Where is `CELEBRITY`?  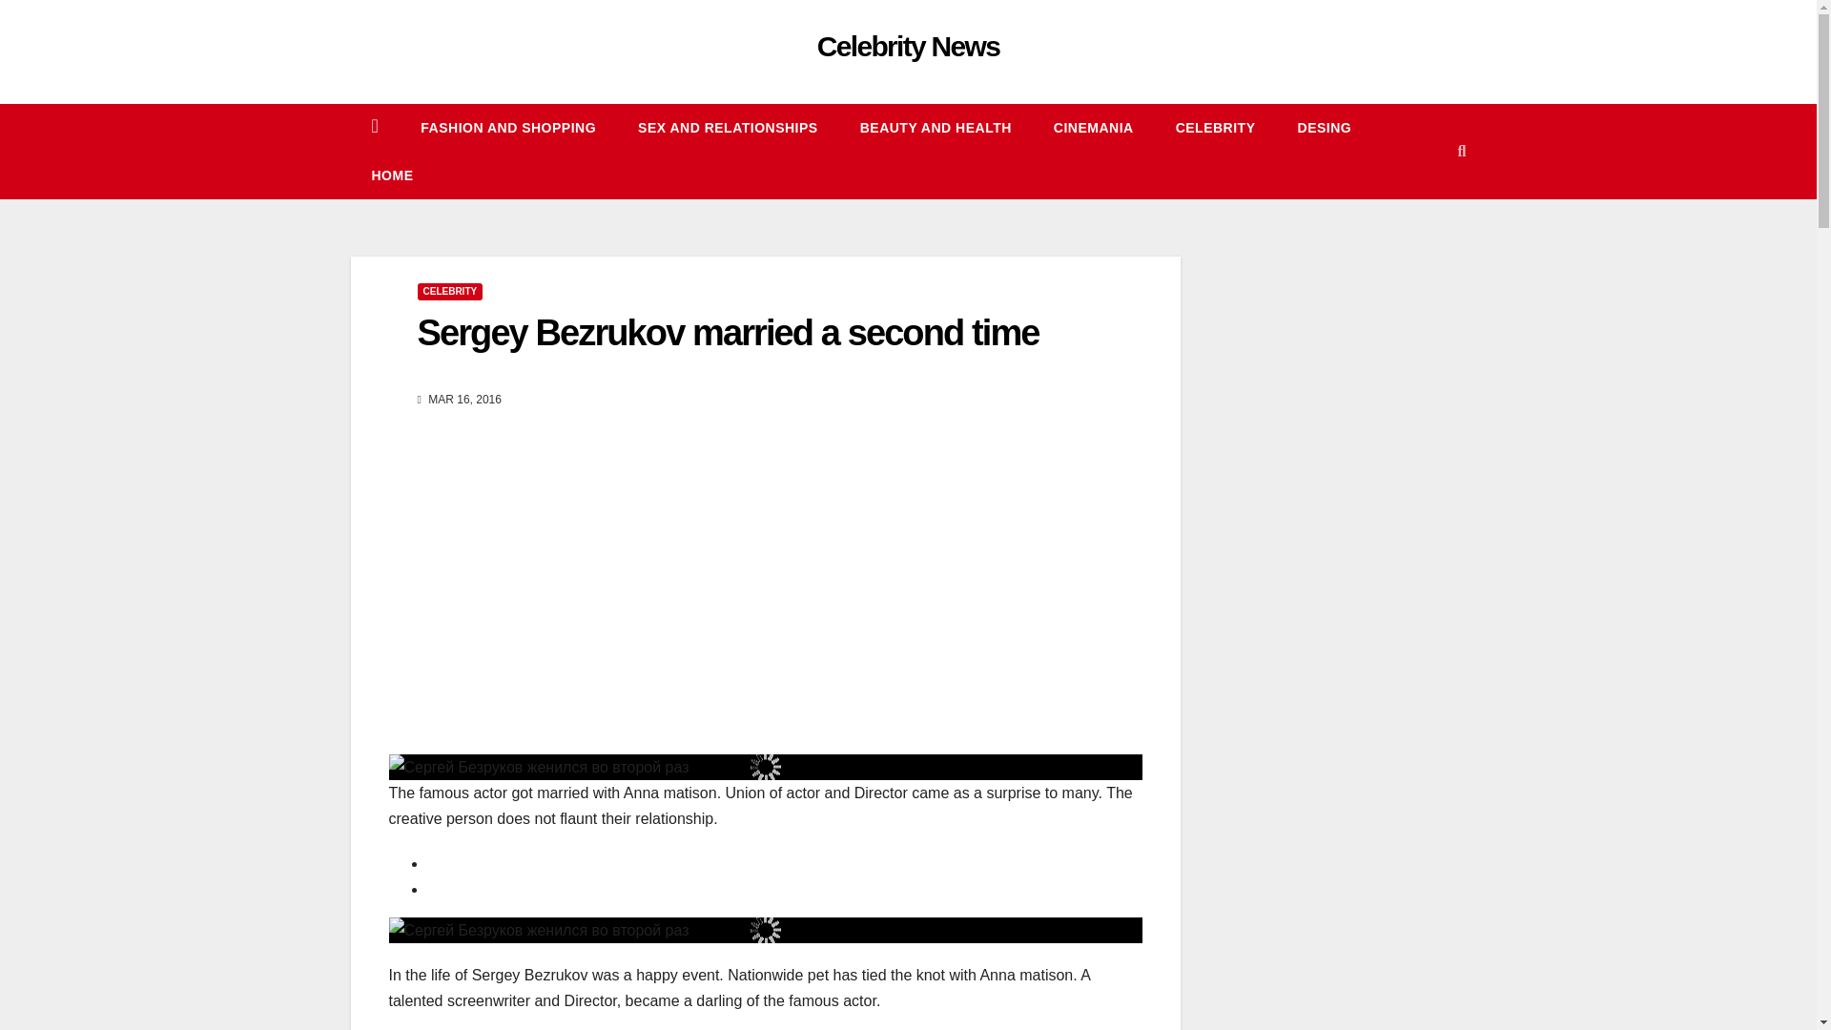
CELEBRITY is located at coordinates (450, 292).